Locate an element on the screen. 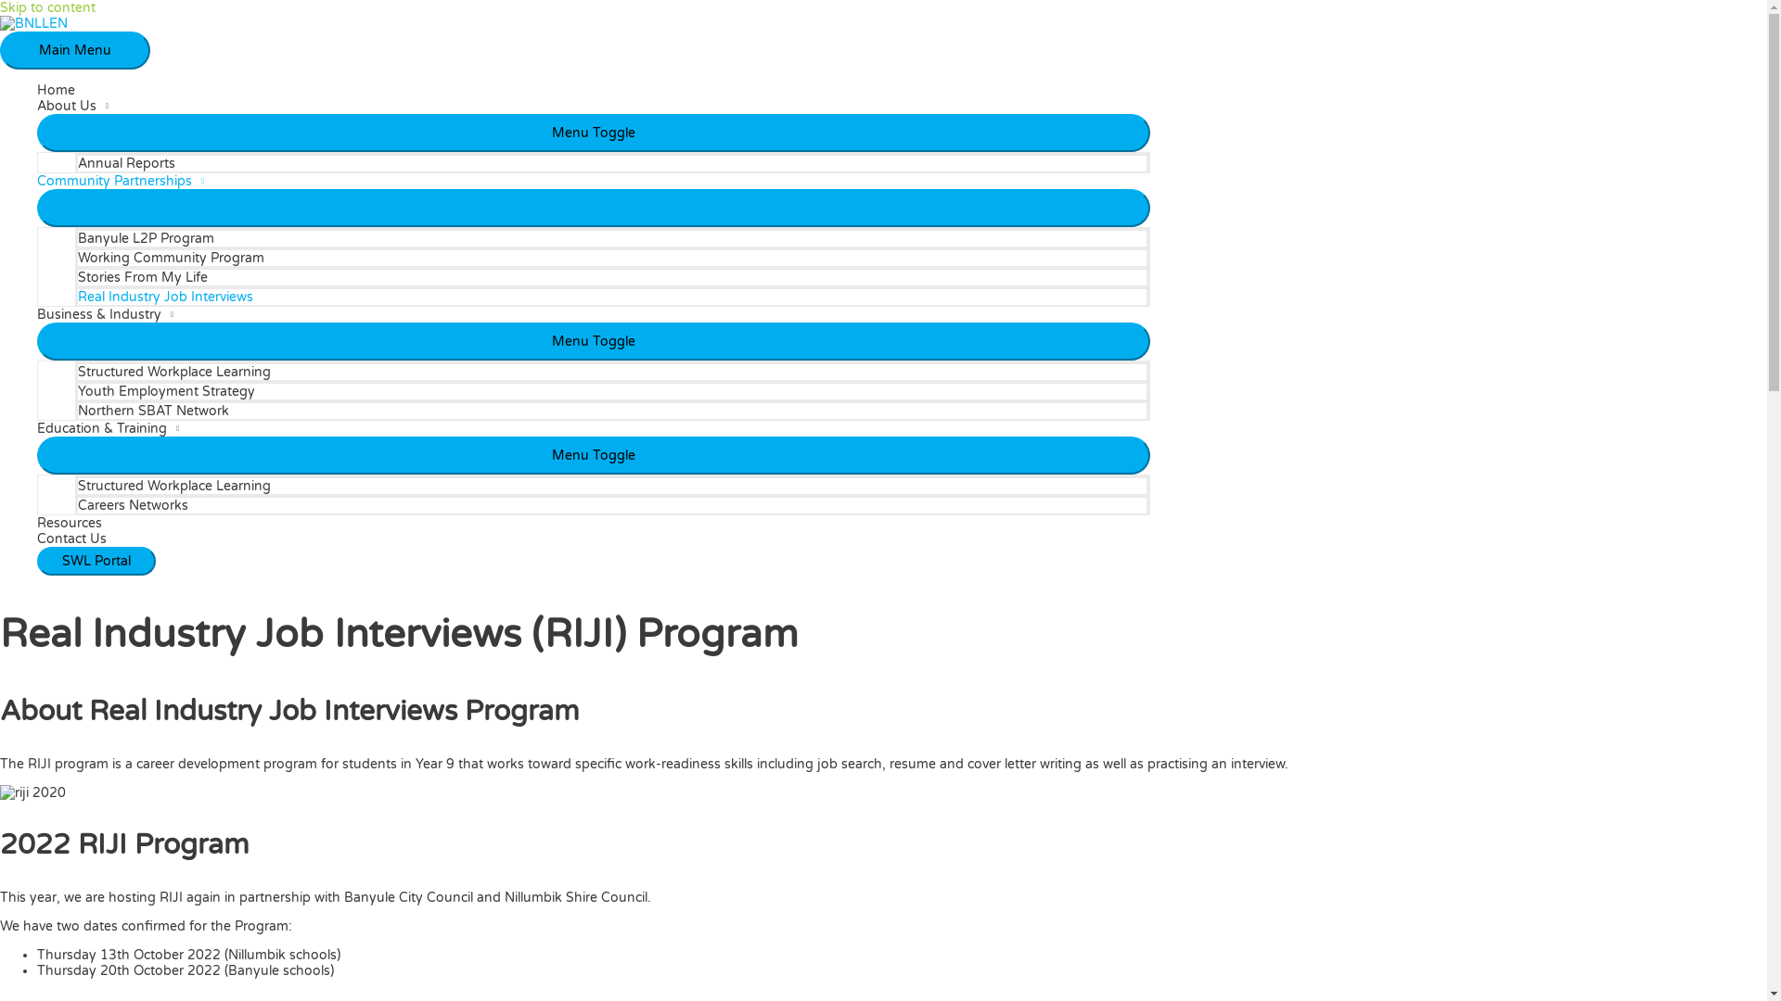 The height and width of the screenshot is (1001, 1781). Education & Training is located at coordinates (594, 428).